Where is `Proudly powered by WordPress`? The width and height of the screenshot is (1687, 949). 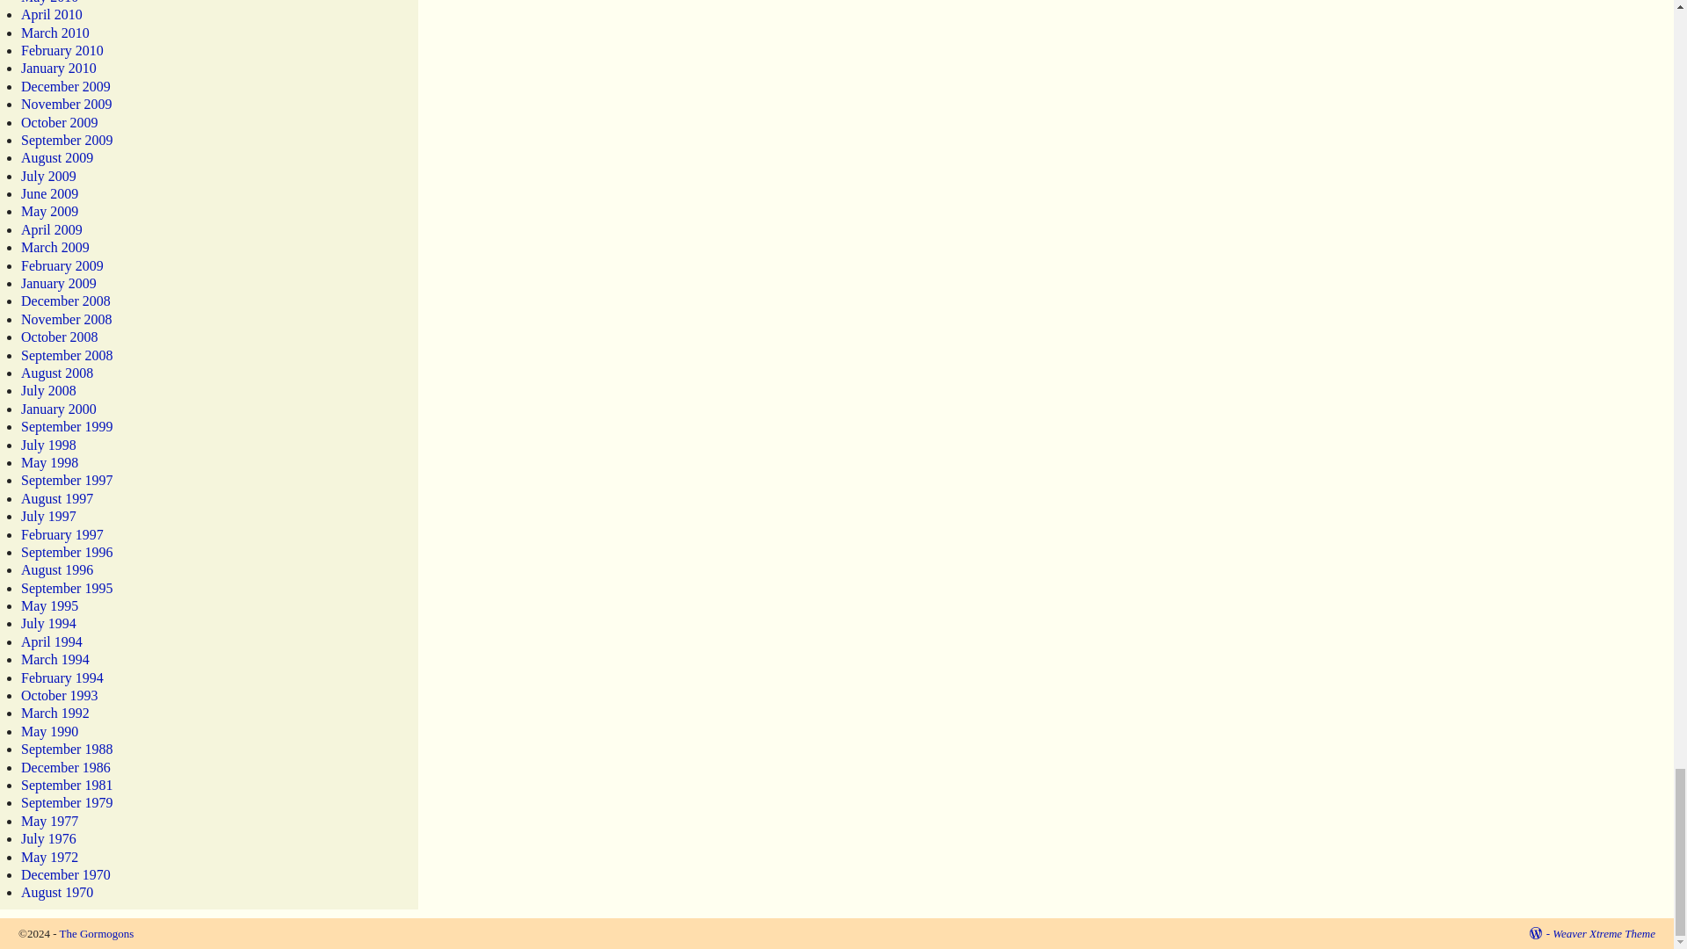 Proudly powered by WordPress is located at coordinates (1539, 933).